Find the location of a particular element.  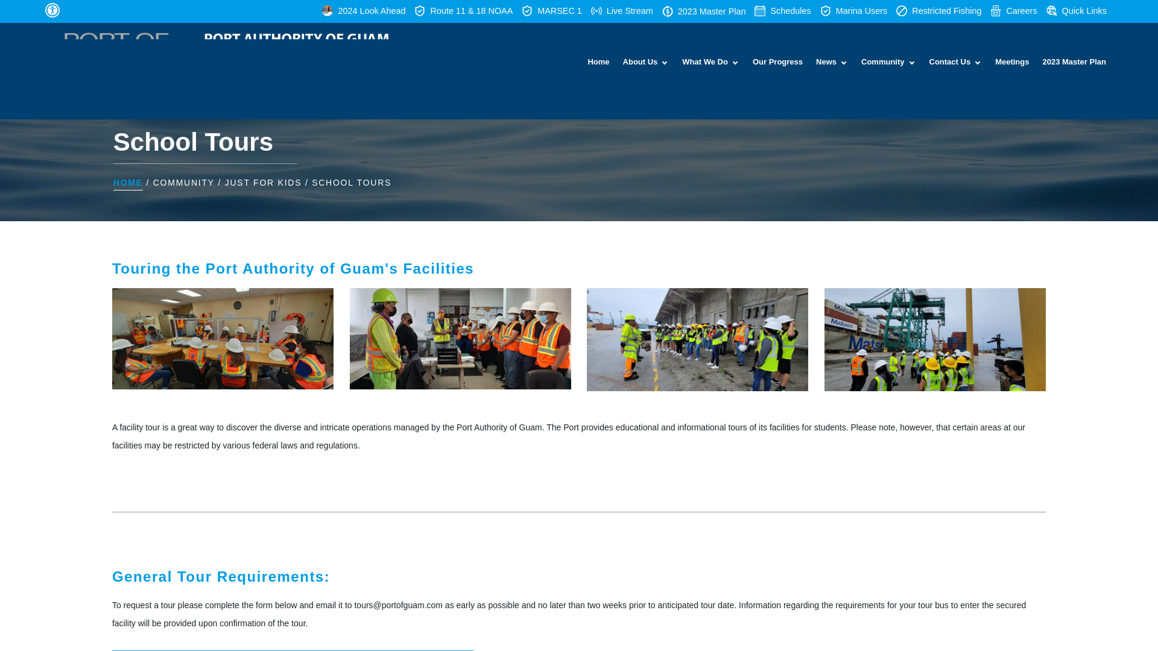

About Us is located at coordinates (646, 61).